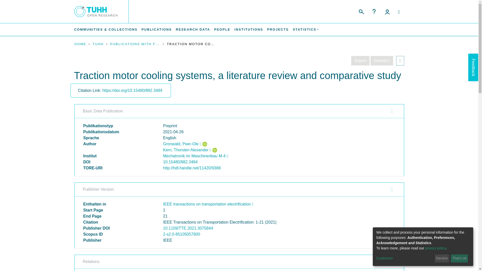 This screenshot has width=482, height=271. I want to click on 2-s2.0-85105057800, so click(182, 234).